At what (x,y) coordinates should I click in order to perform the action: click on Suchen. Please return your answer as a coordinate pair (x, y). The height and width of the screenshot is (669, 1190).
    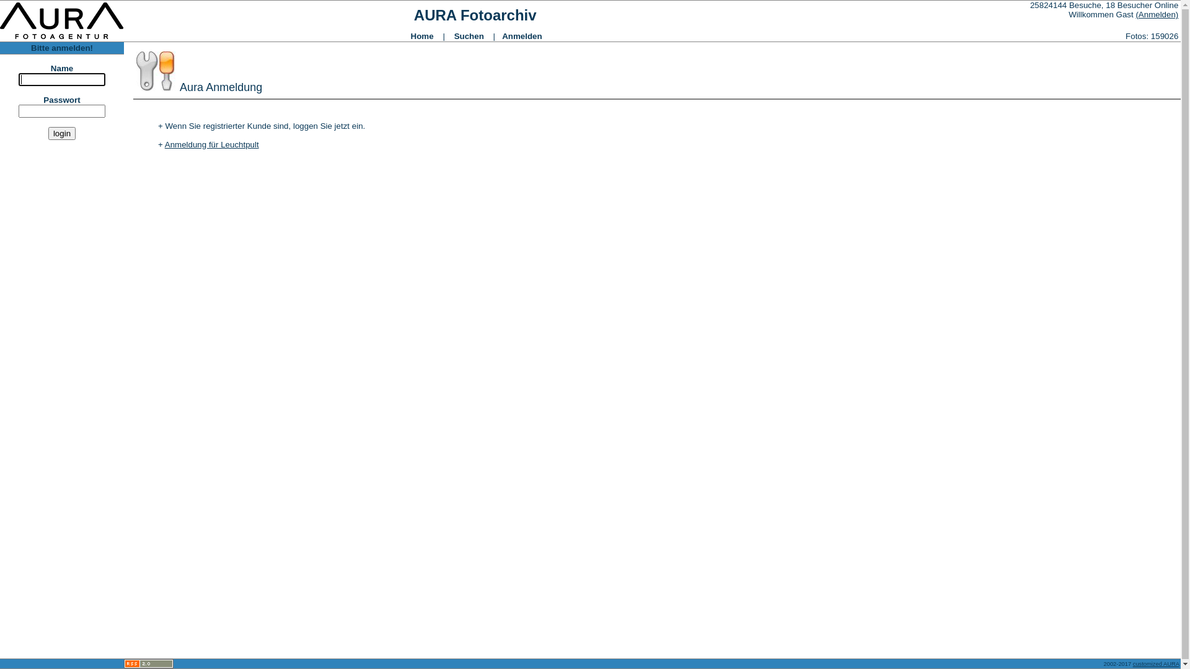
    Looking at the image, I should click on (469, 36).